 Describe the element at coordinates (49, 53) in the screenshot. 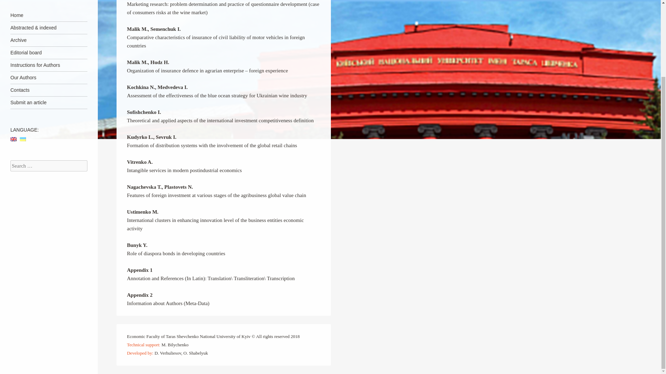

I see `Editorial board` at that location.